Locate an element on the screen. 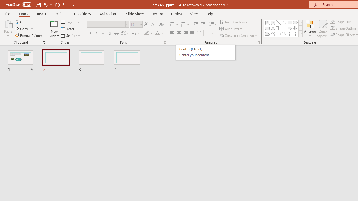 The width and height of the screenshot is (358, 201). Justify is located at coordinates (192, 33).